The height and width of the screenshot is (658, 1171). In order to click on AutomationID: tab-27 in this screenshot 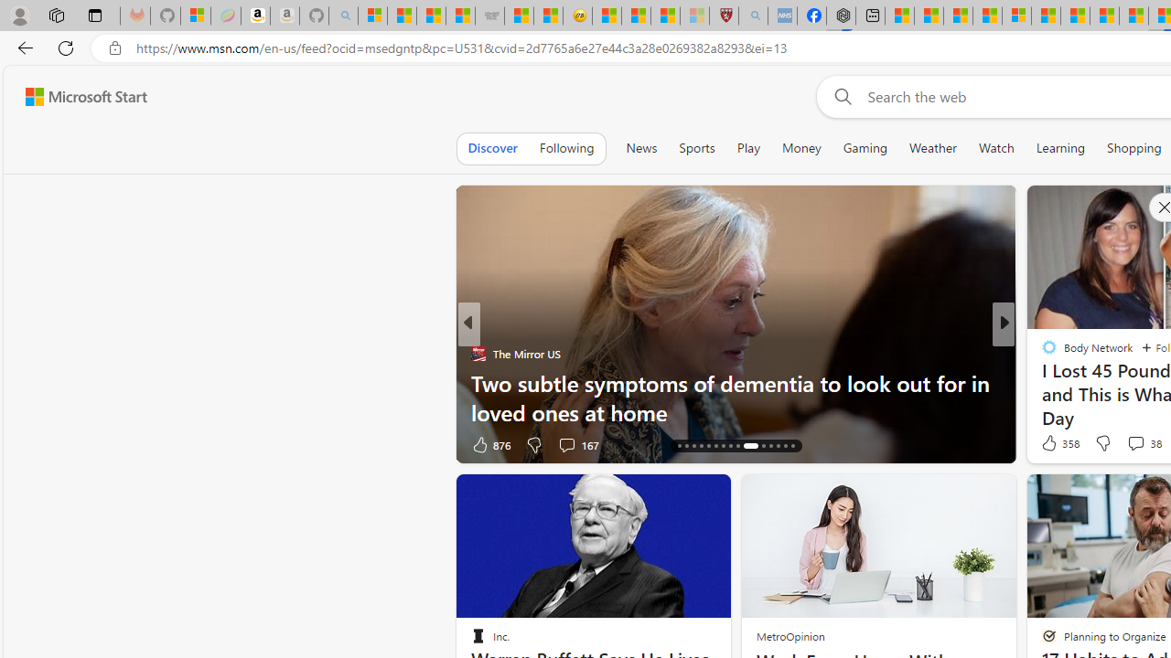, I will do `click(770, 446)`.